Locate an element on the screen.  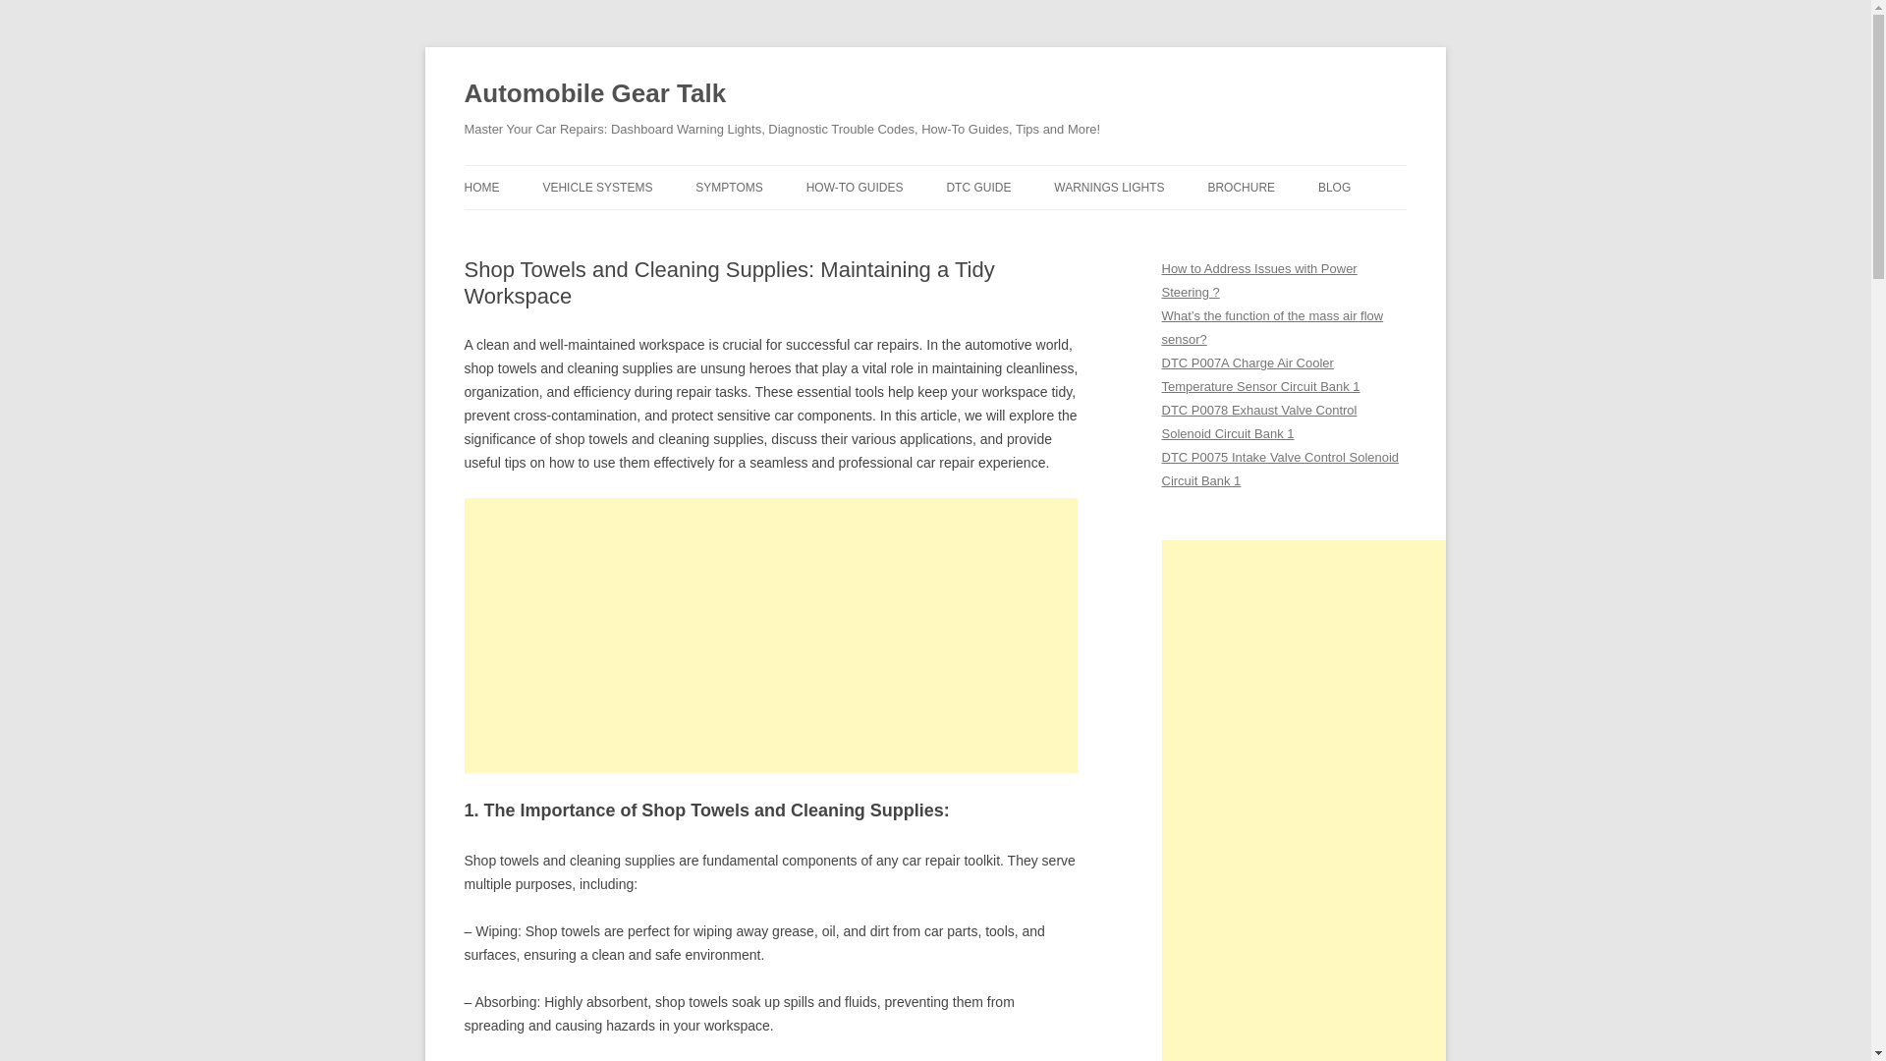
WARNINGS LIGHTS is located at coordinates (1108, 187).